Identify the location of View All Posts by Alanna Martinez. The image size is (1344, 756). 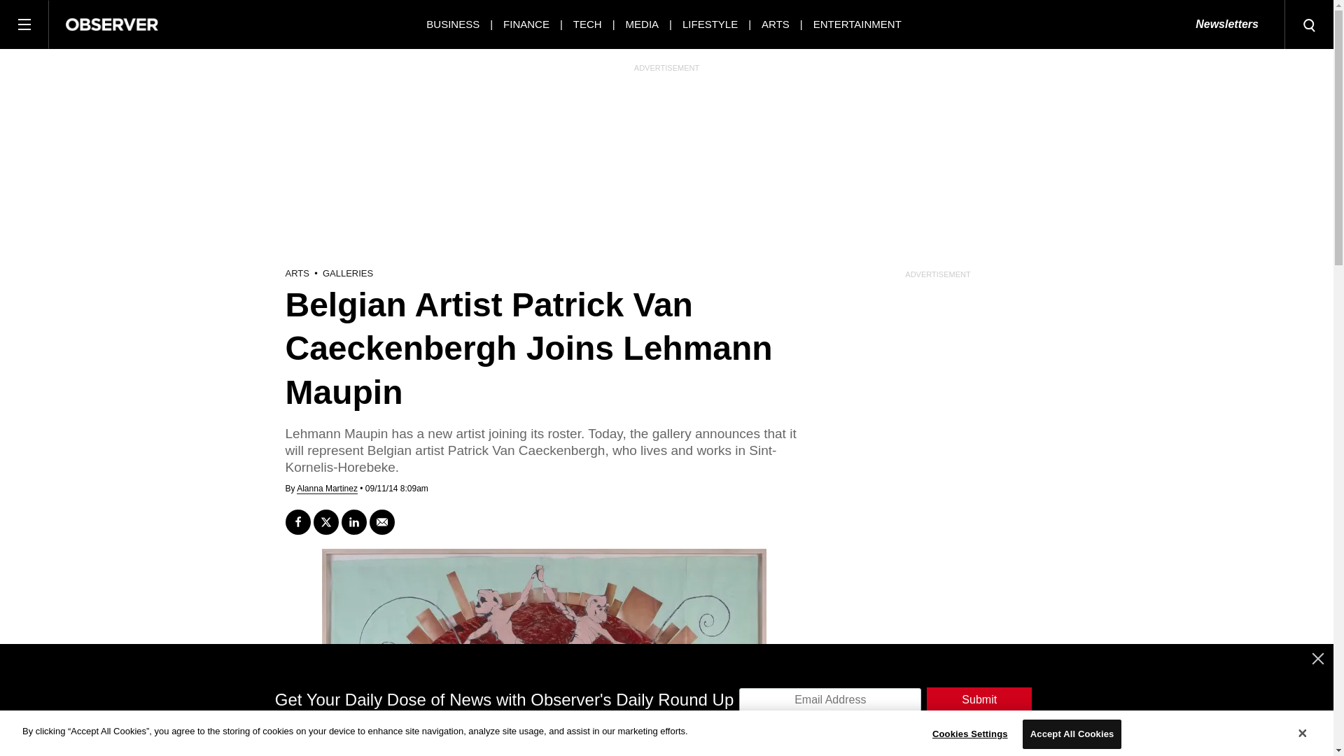
(327, 489).